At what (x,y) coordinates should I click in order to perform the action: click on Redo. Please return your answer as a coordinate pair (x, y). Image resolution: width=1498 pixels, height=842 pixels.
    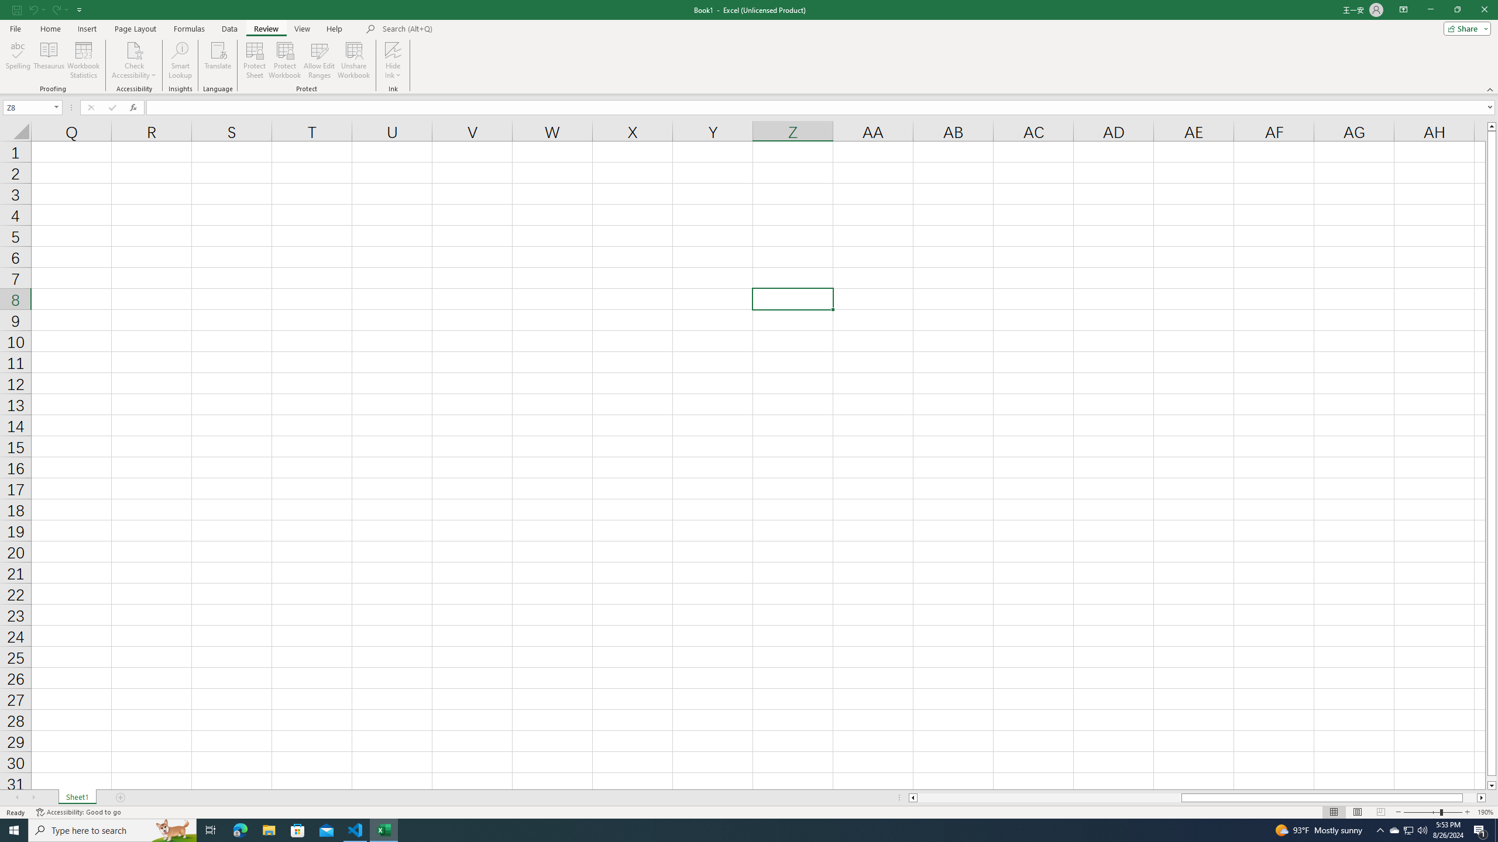
    Looking at the image, I should click on (55, 9).